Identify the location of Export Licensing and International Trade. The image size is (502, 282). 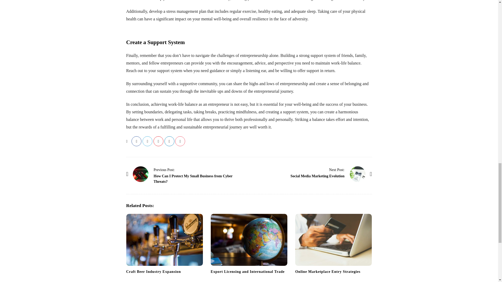
(248, 272).